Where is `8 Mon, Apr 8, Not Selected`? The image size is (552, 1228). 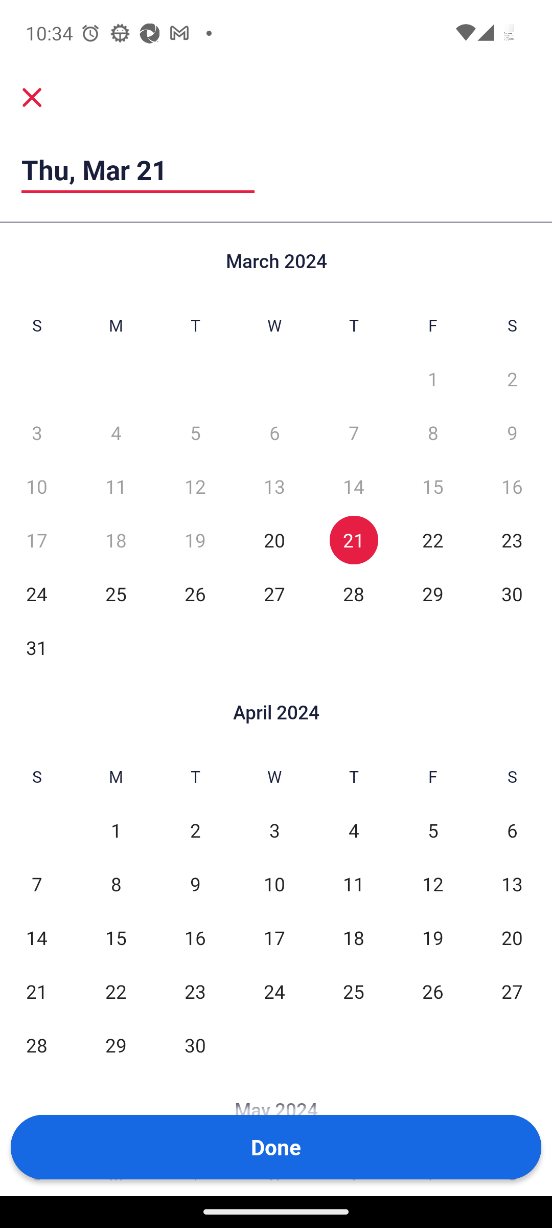
8 Mon, Apr 8, Not Selected is located at coordinates (116, 884).